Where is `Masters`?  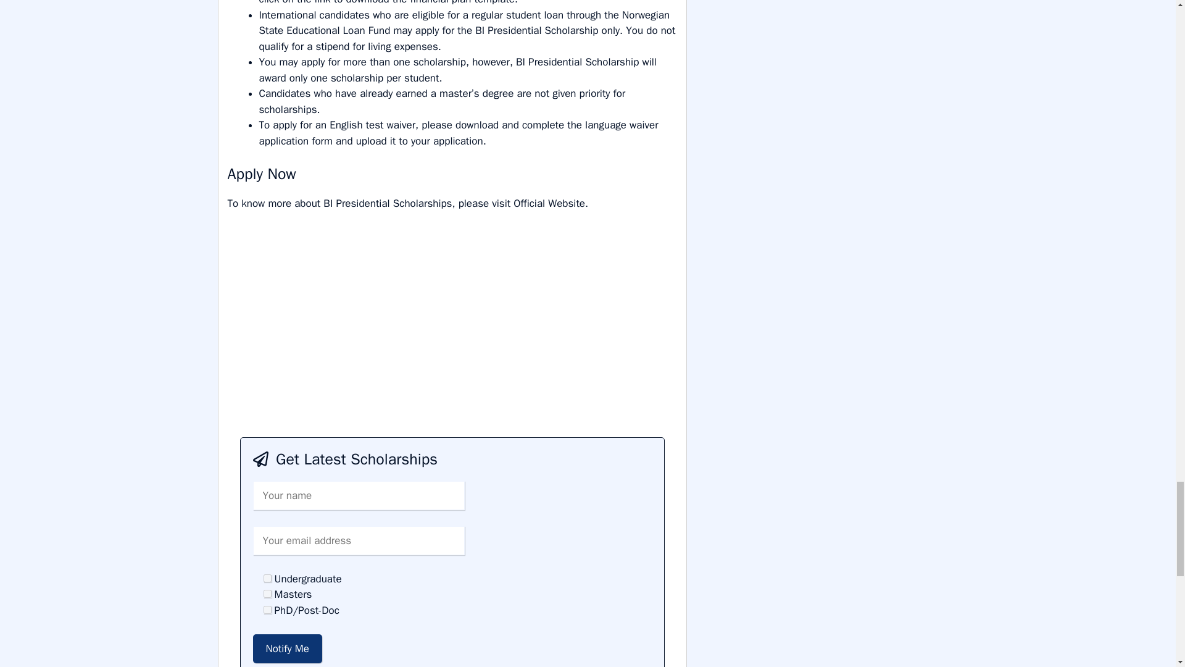 Masters is located at coordinates (267, 593).